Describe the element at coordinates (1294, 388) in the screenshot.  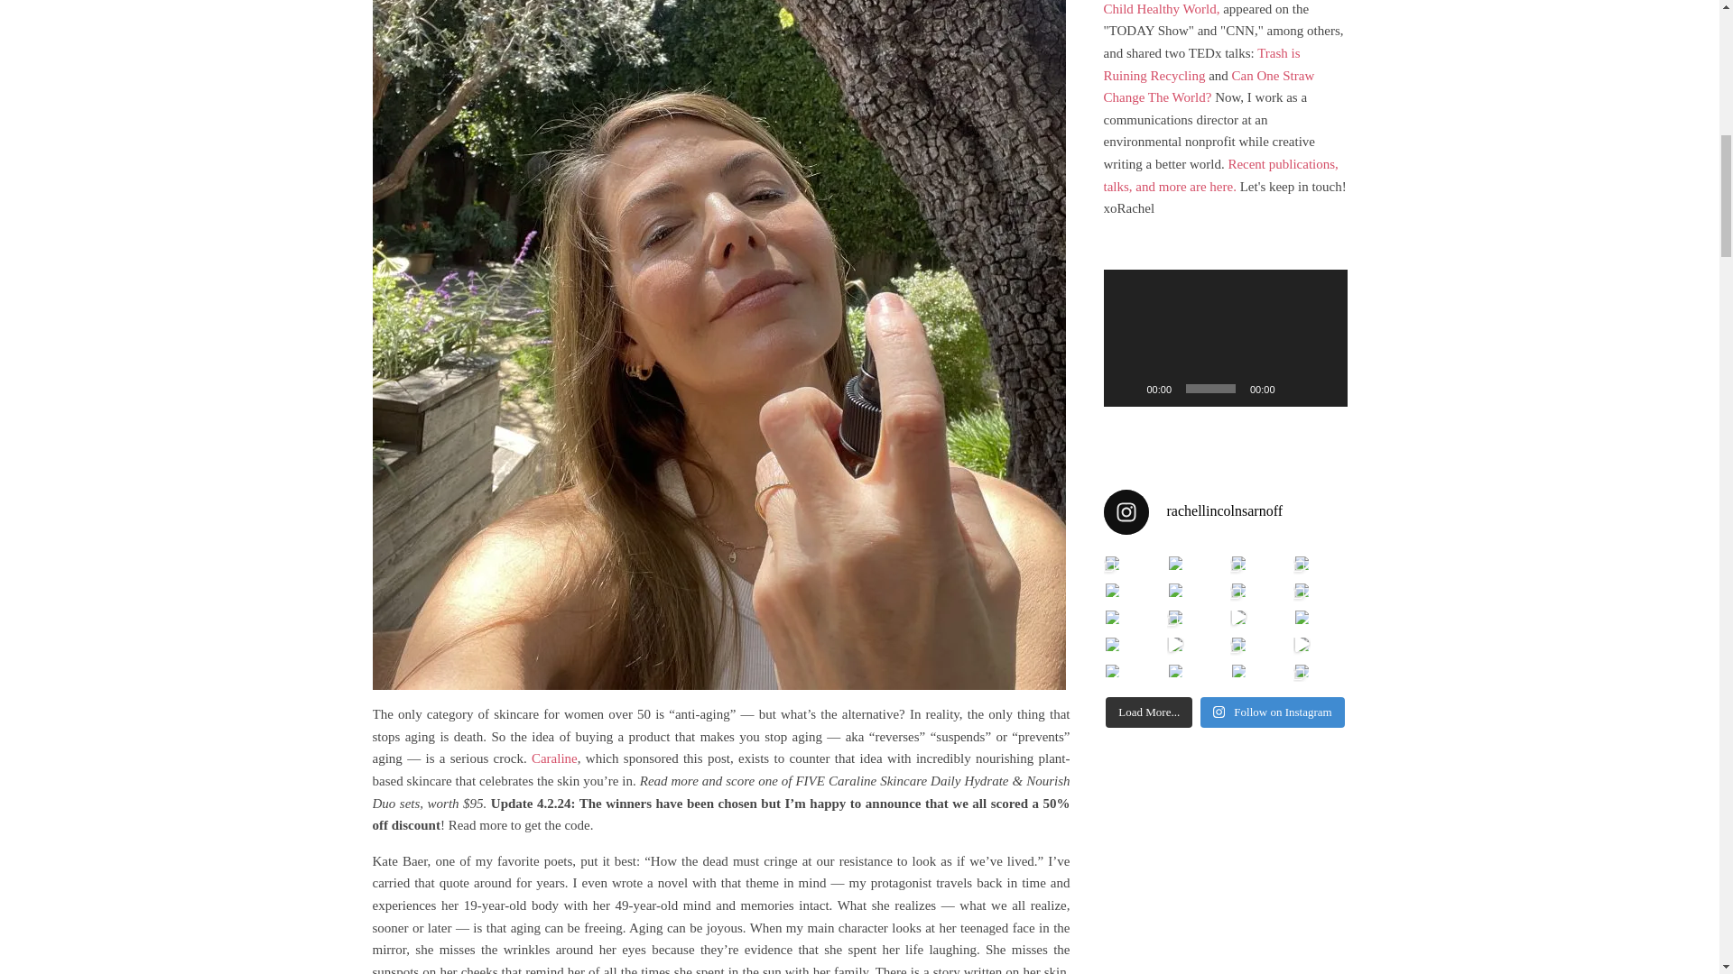
I see `Mute` at that location.